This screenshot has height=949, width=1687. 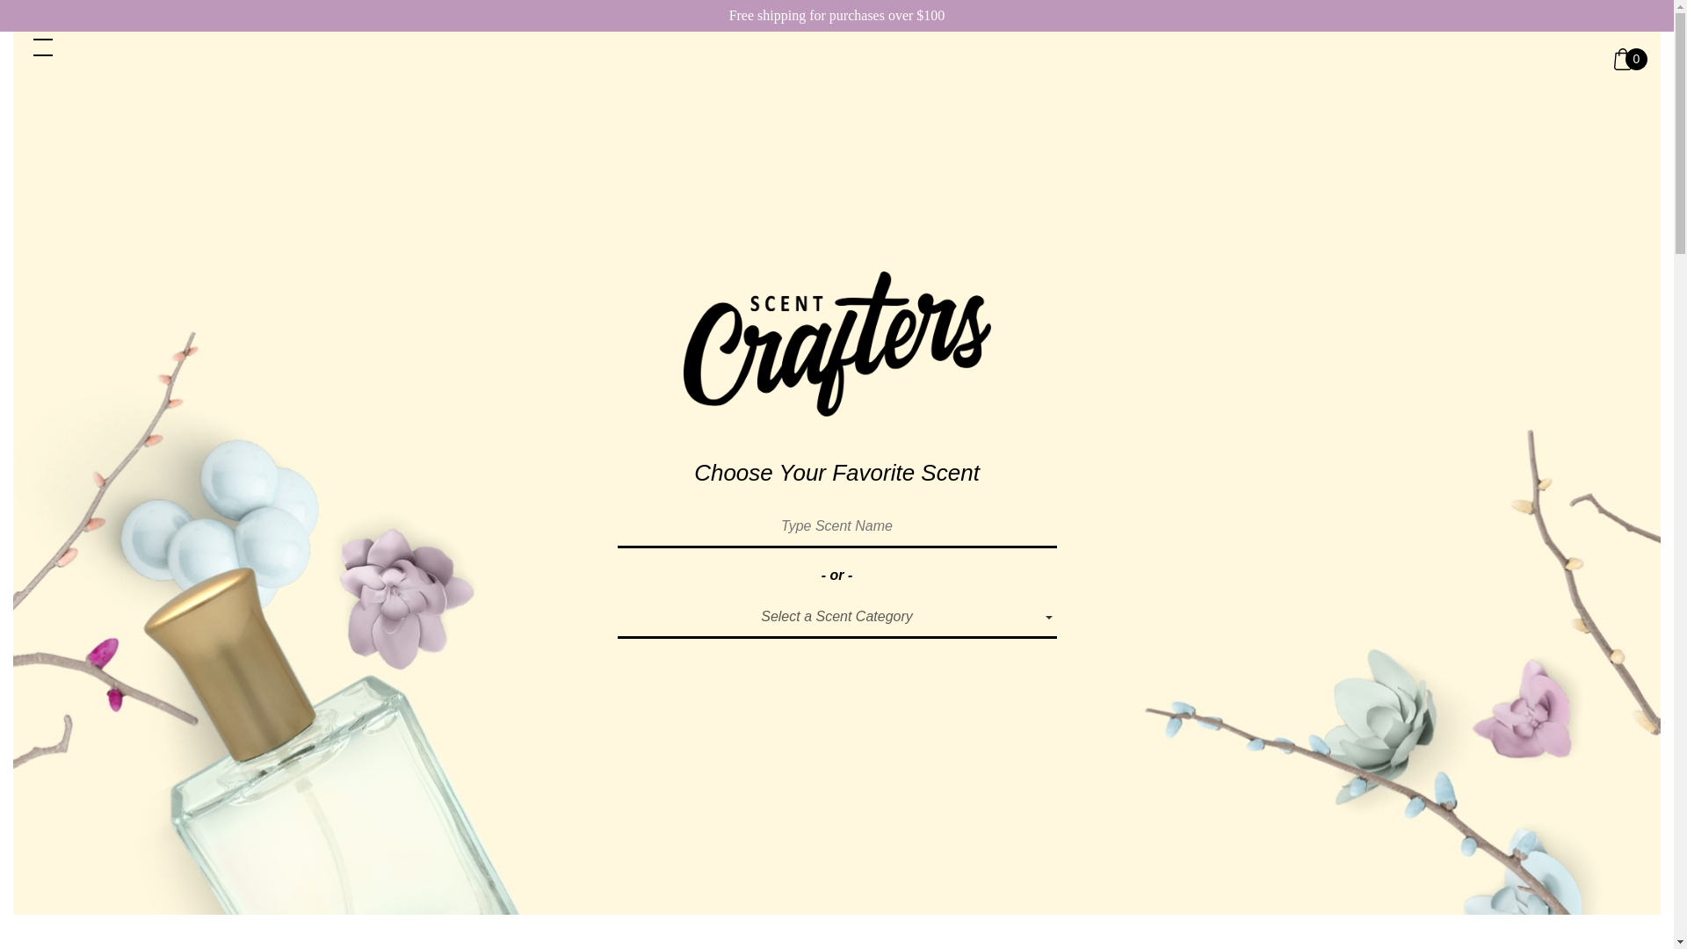 I want to click on Select a Scent Category, so click(x=836, y=619).